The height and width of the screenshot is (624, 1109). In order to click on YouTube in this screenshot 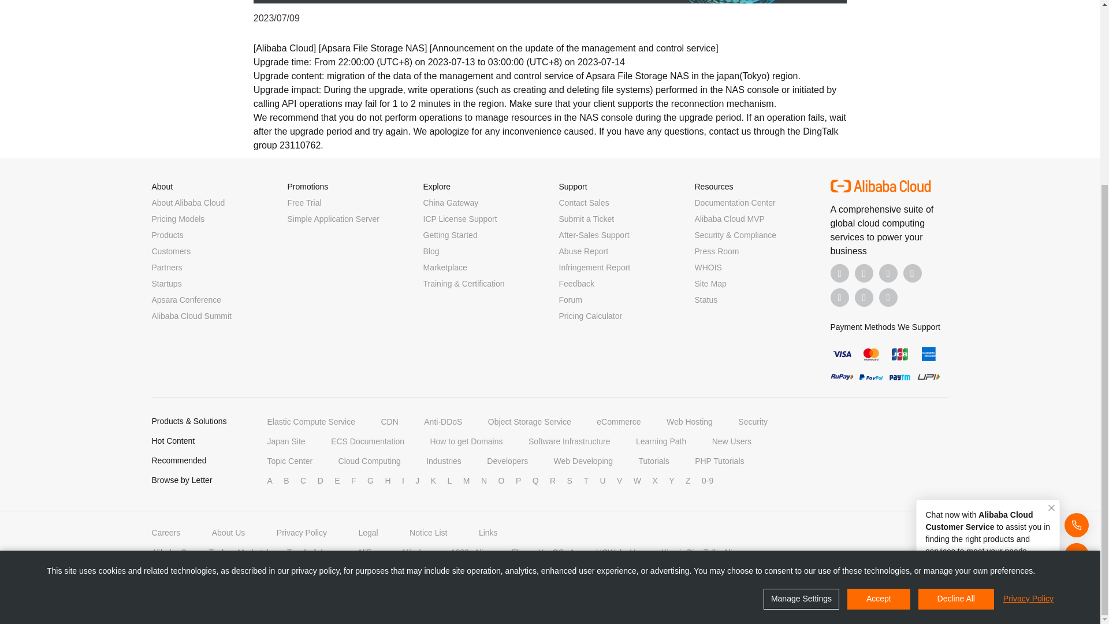, I will do `click(913, 273)`.